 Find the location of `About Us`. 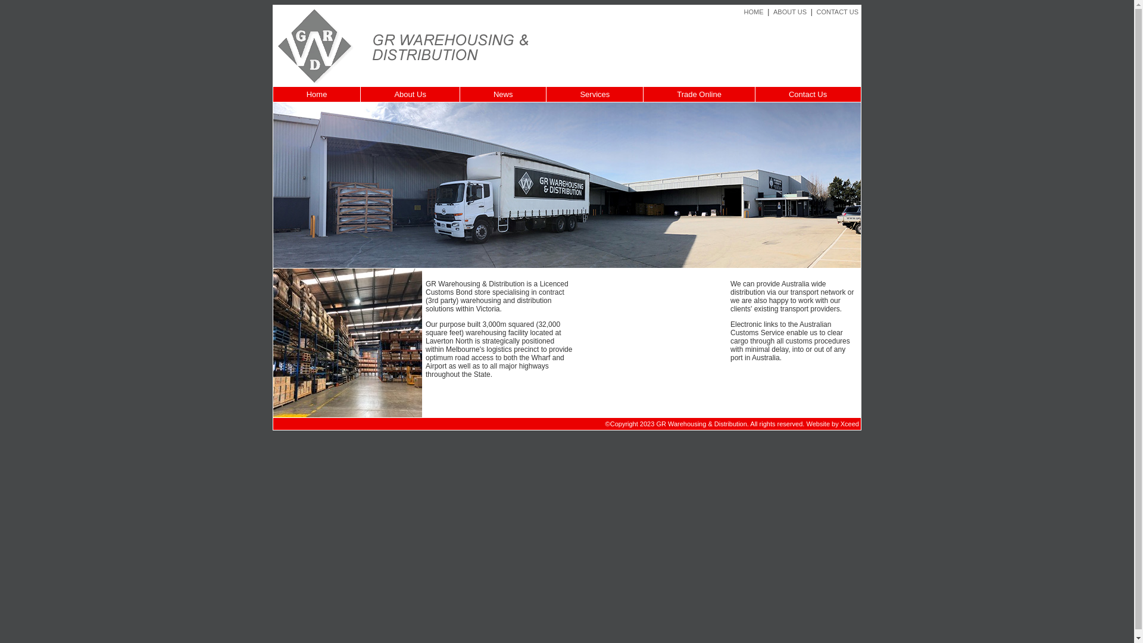

About Us is located at coordinates (410, 94).